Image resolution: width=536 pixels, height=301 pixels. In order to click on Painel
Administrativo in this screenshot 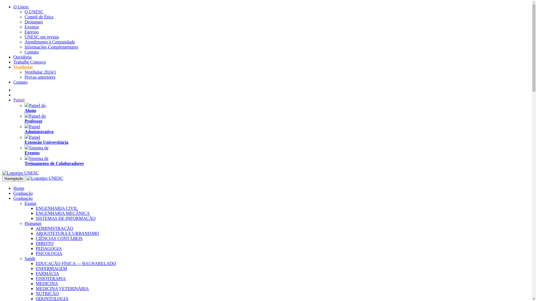, I will do `click(39, 129)`.